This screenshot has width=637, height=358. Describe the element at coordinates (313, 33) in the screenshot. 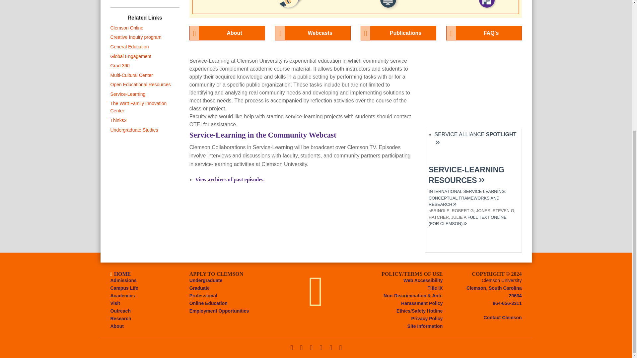

I see `Webcasts` at that location.